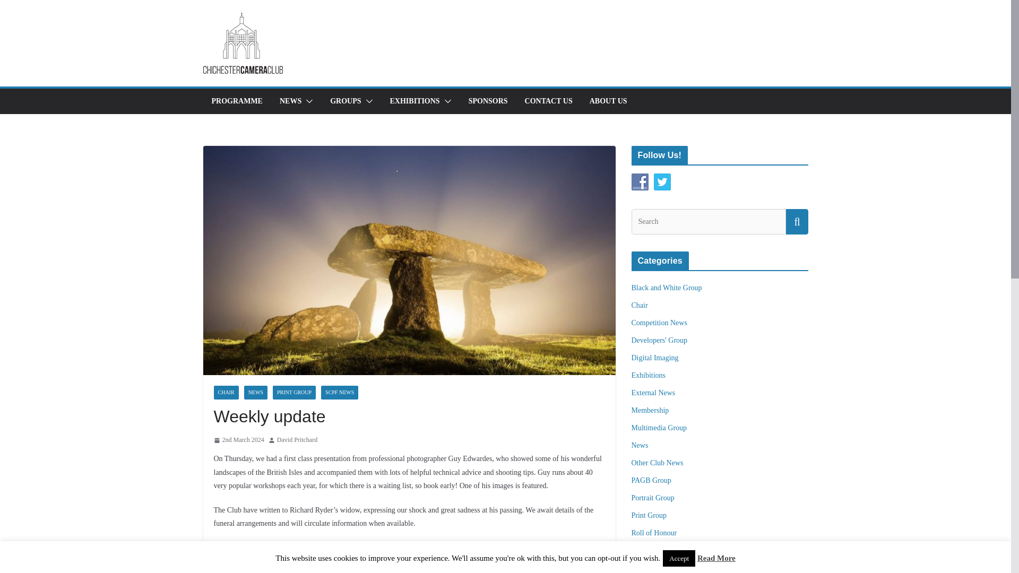 The height and width of the screenshot is (573, 1019). What do you see at coordinates (345, 101) in the screenshot?
I see `GROUPS` at bounding box center [345, 101].